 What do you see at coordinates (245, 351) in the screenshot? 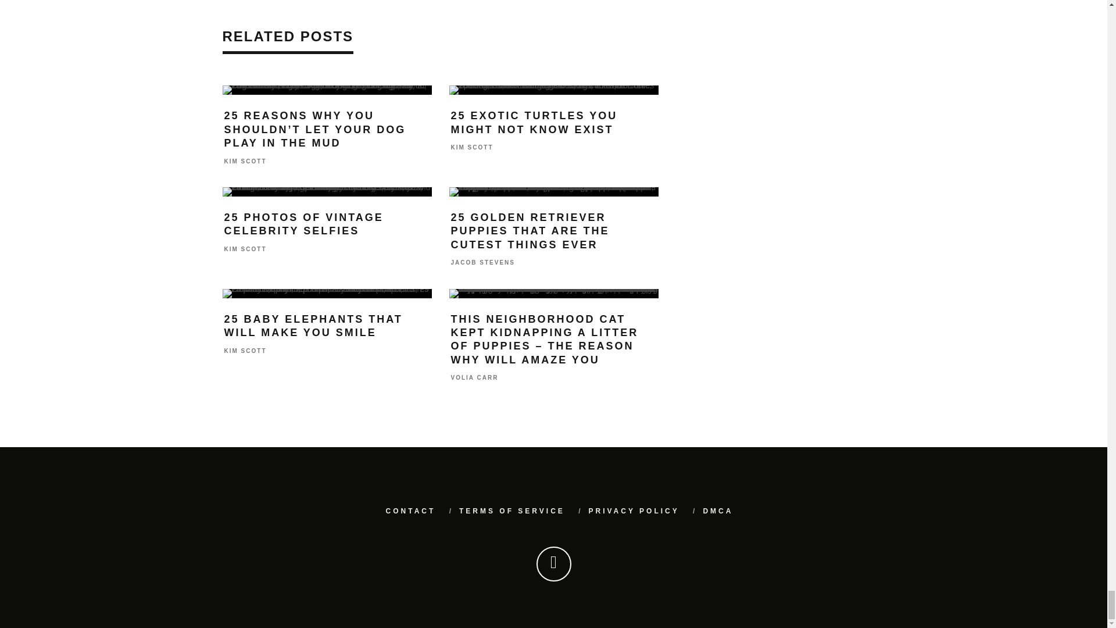
I see `KIM SCOTT` at bounding box center [245, 351].